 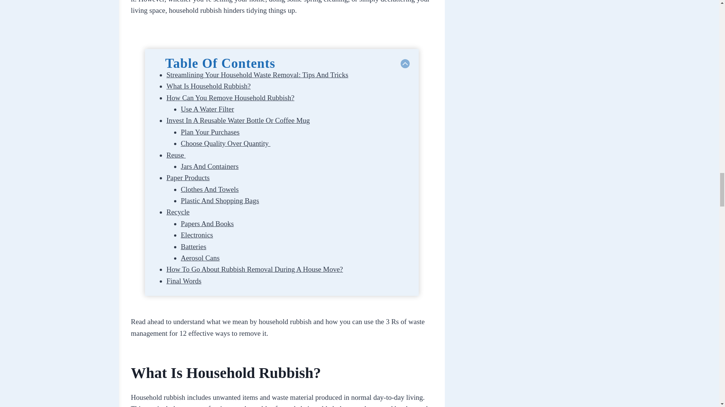 I want to click on Plan Your Purchases, so click(x=210, y=132).